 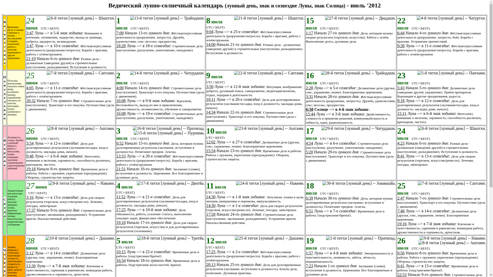 I want to click on 15:44, so click(x=310, y=114).